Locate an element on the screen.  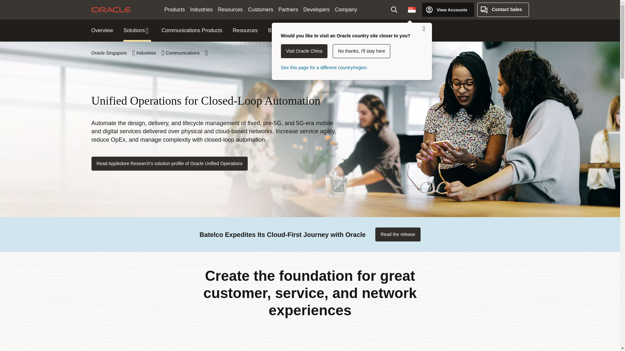
Partners is located at coordinates (288, 10).